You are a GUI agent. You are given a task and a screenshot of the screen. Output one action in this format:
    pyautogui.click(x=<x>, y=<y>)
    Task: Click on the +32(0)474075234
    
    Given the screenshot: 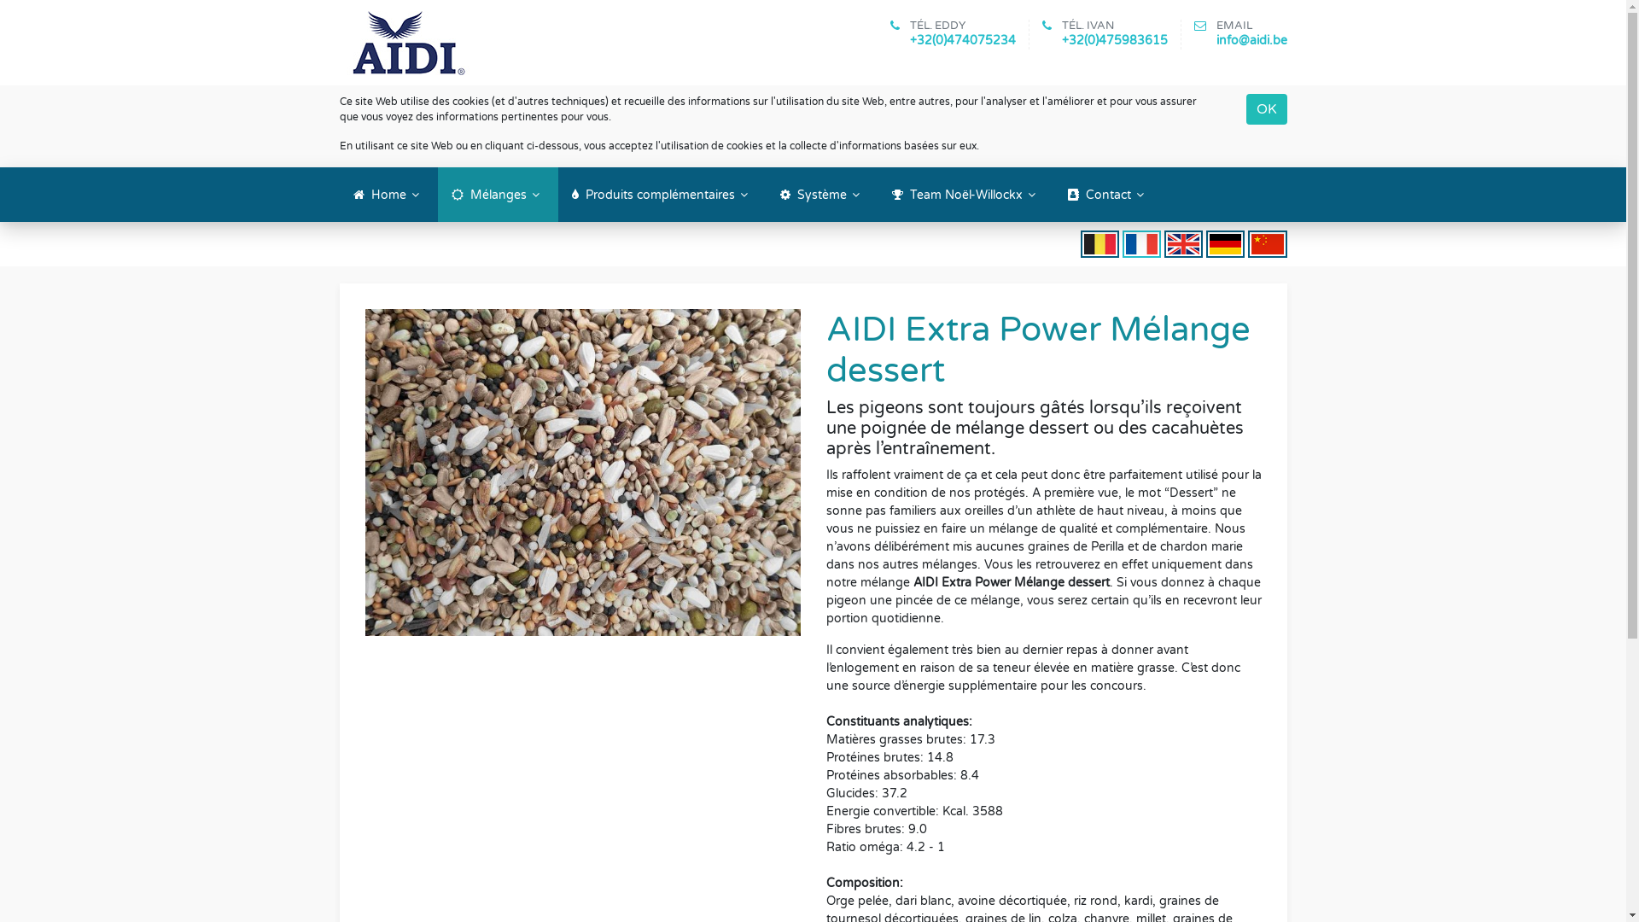 What is the action you would take?
    pyautogui.click(x=963, y=39)
    